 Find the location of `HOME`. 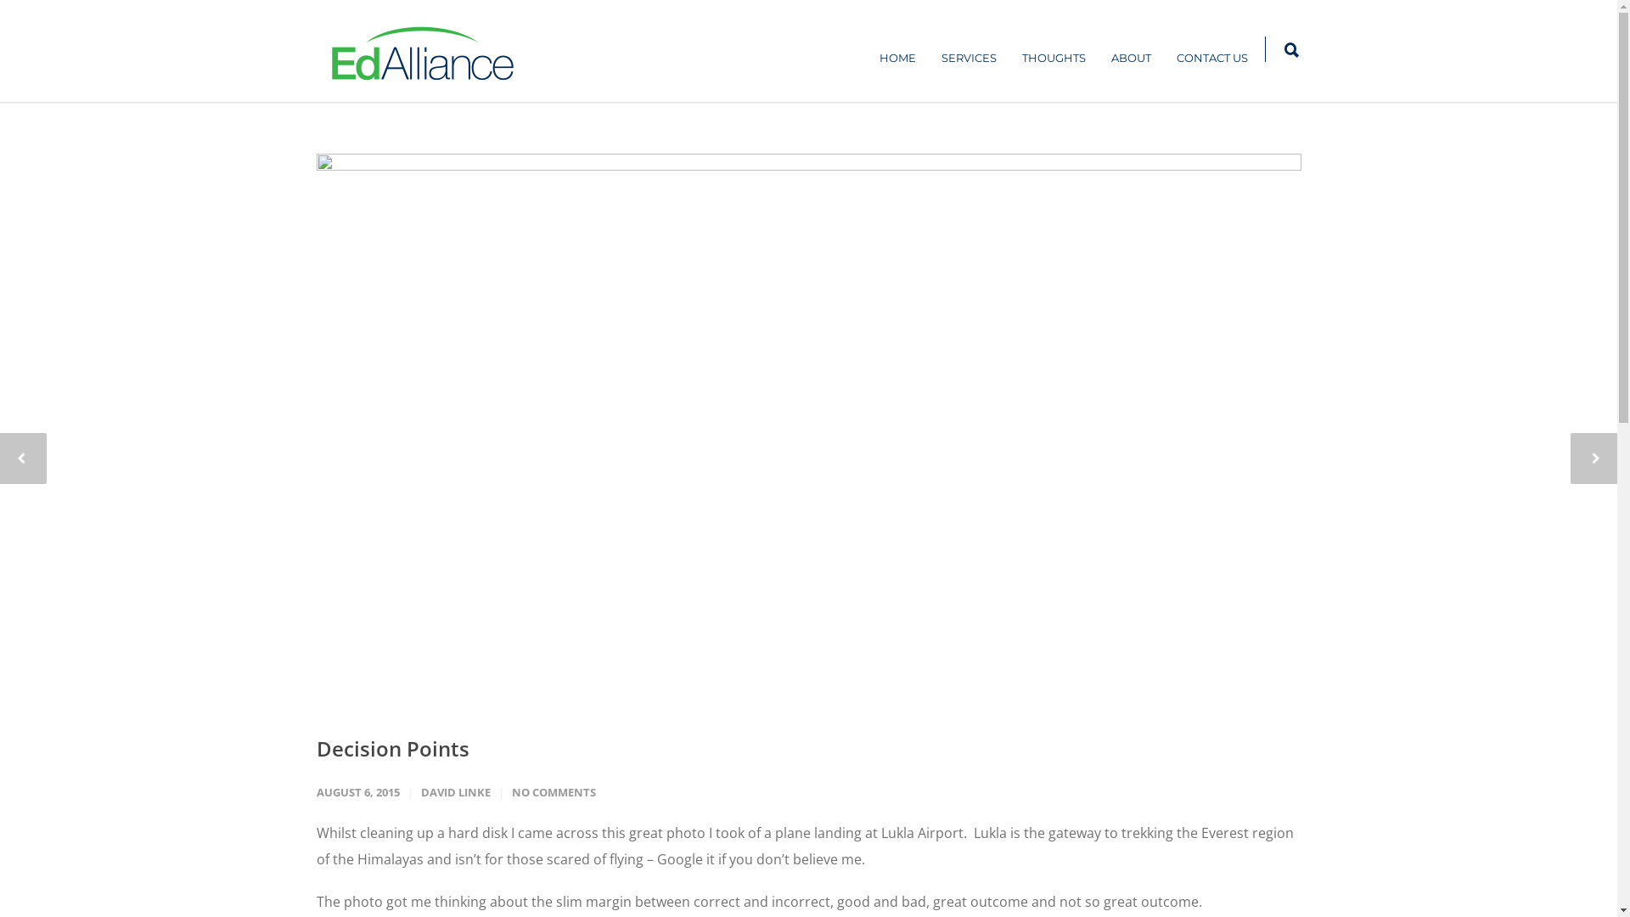

HOME is located at coordinates (896, 58).